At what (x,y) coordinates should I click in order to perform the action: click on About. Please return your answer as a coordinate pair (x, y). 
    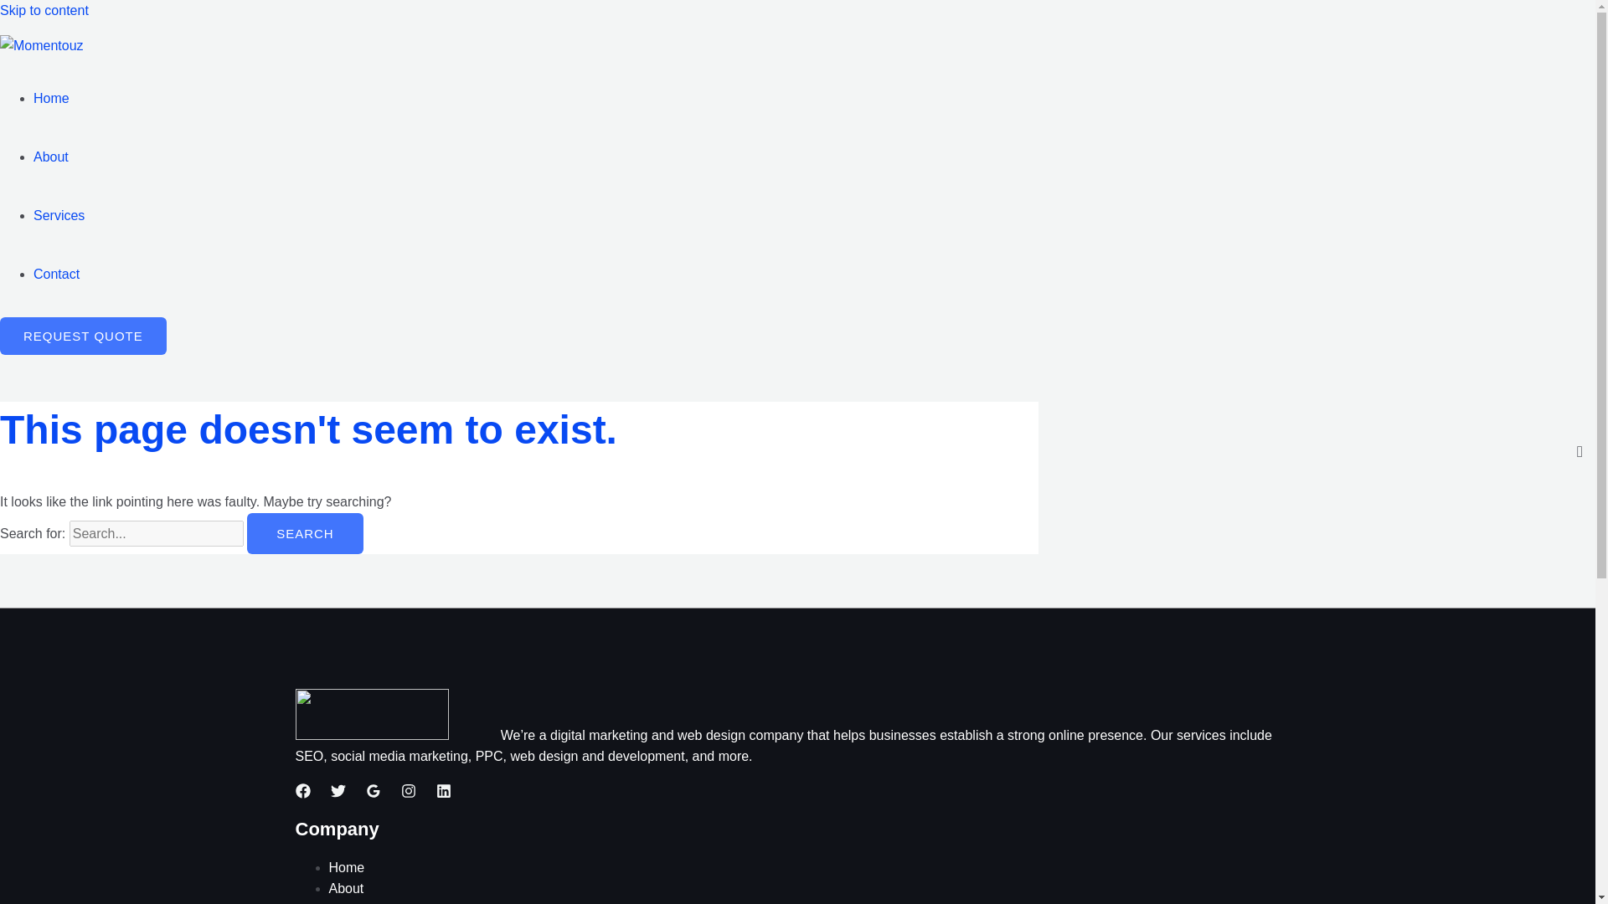
    Looking at the image, I should click on (345, 889).